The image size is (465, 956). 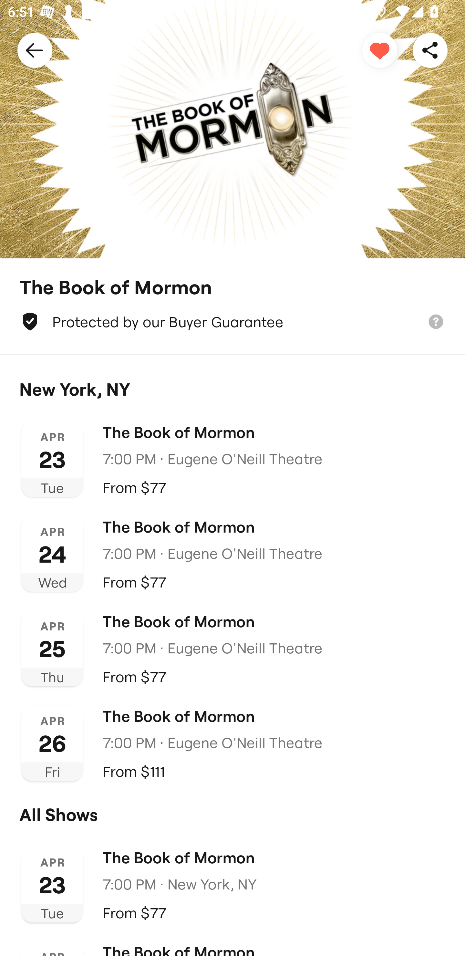 What do you see at coordinates (232, 322) in the screenshot?
I see `Protected by our Buyer Guarantee Learn more` at bounding box center [232, 322].